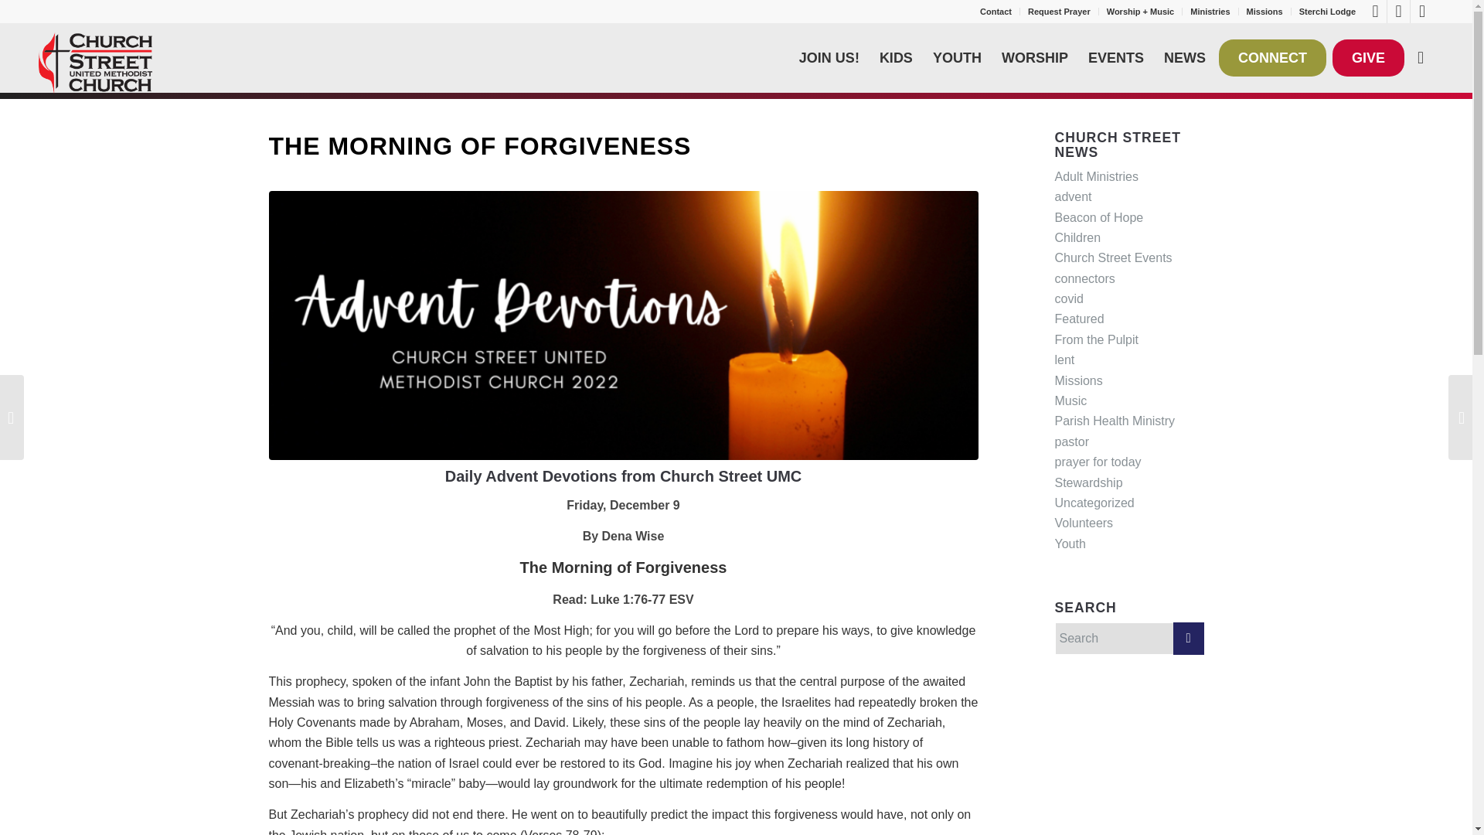 The image size is (1484, 835). I want to click on JOIN US!, so click(829, 57).